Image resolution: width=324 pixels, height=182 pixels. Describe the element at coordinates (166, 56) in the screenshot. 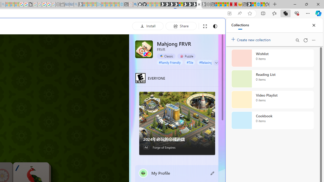

I see `Classic` at that location.